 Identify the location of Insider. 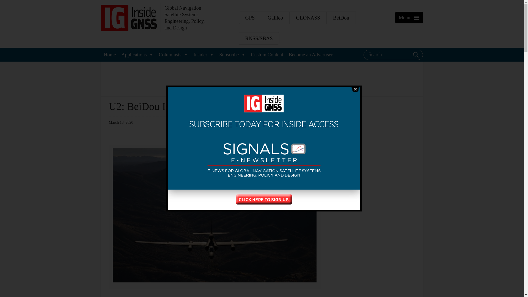
(204, 54).